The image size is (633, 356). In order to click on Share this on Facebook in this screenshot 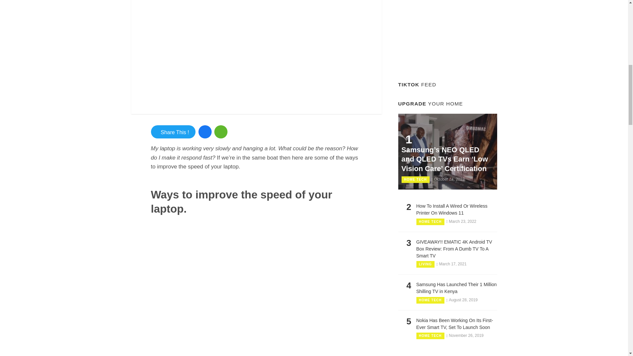, I will do `click(205, 132)`.